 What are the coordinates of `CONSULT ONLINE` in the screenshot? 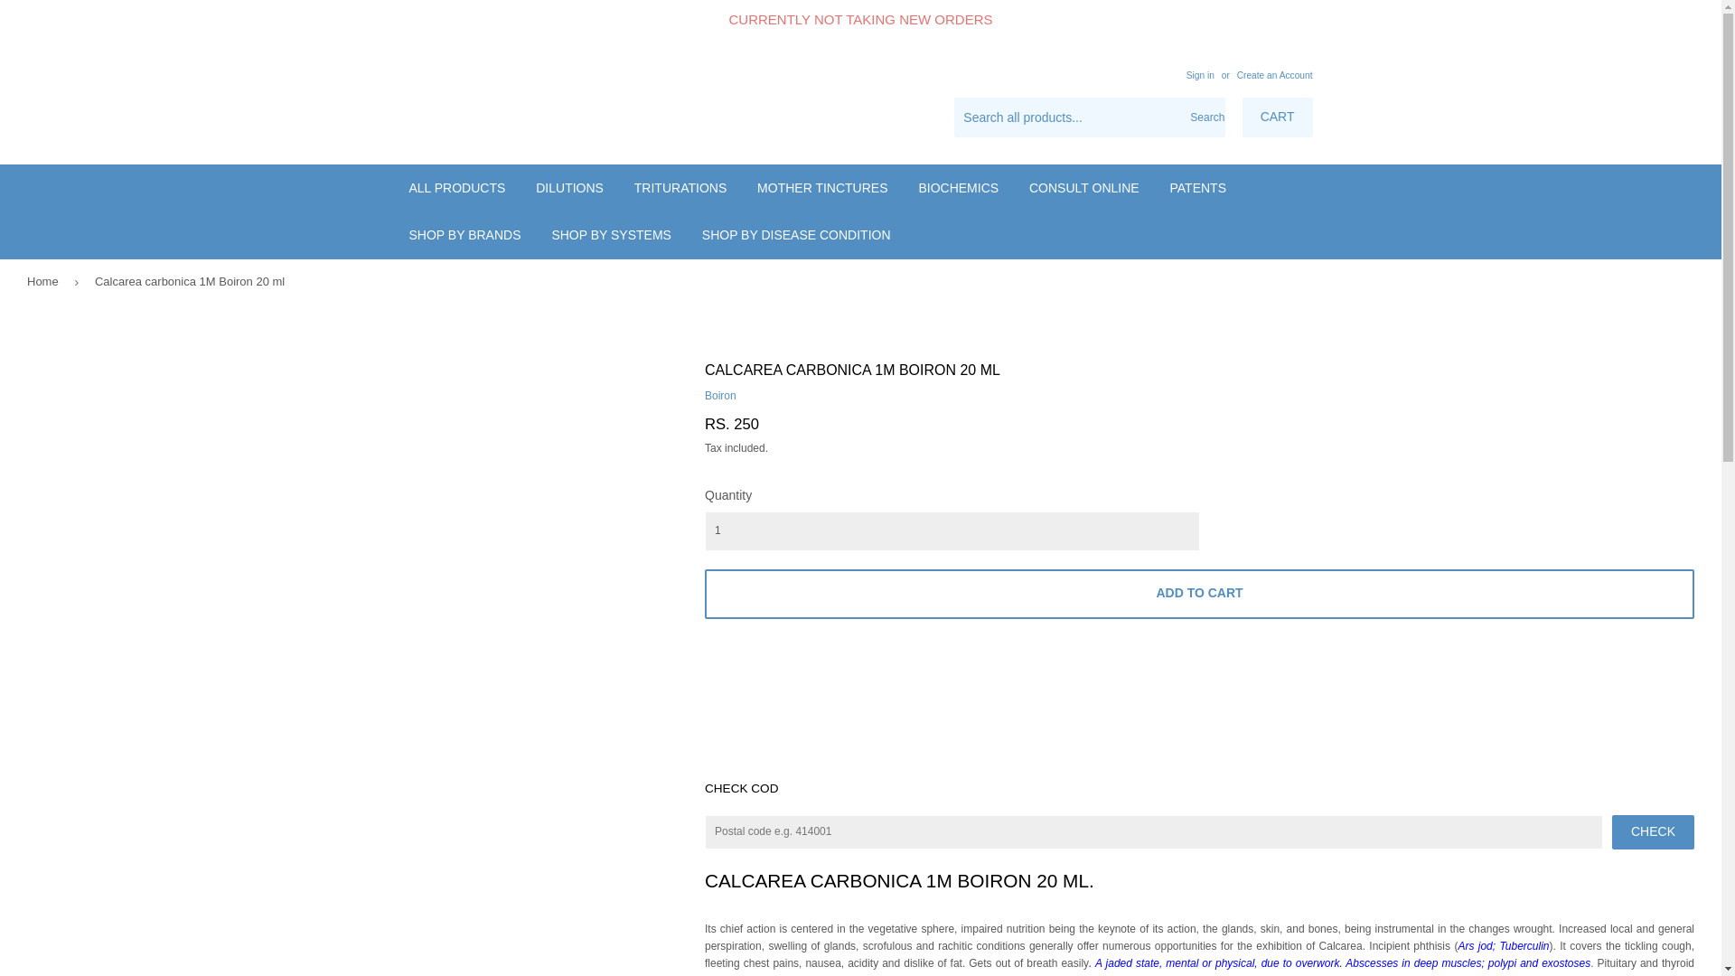 It's located at (1084, 188).